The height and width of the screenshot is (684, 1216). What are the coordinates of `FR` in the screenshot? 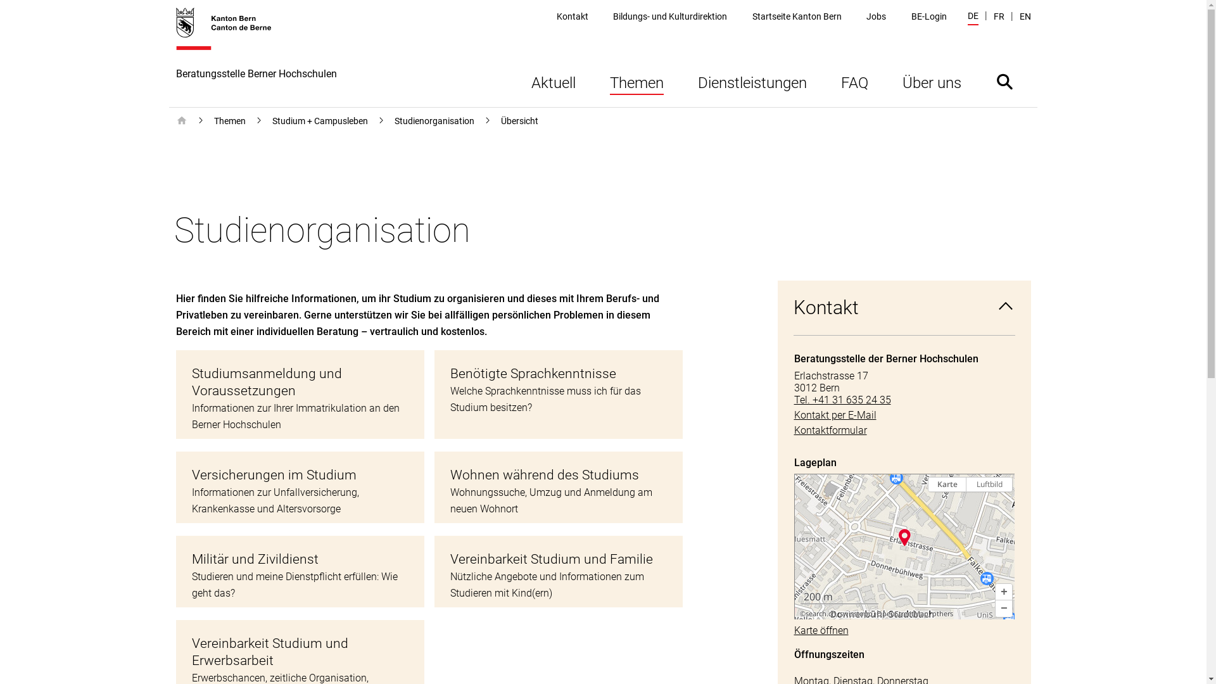 It's located at (998, 16).